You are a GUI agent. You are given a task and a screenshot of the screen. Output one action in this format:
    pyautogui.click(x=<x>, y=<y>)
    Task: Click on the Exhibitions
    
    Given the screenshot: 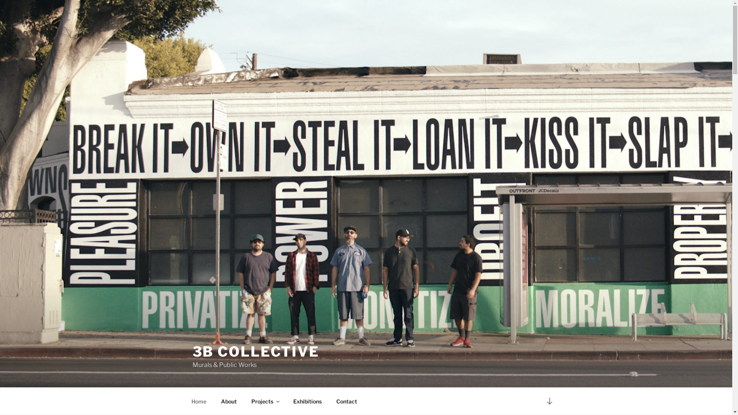 What is the action you would take?
    pyautogui.click(x=307, y=401)
    